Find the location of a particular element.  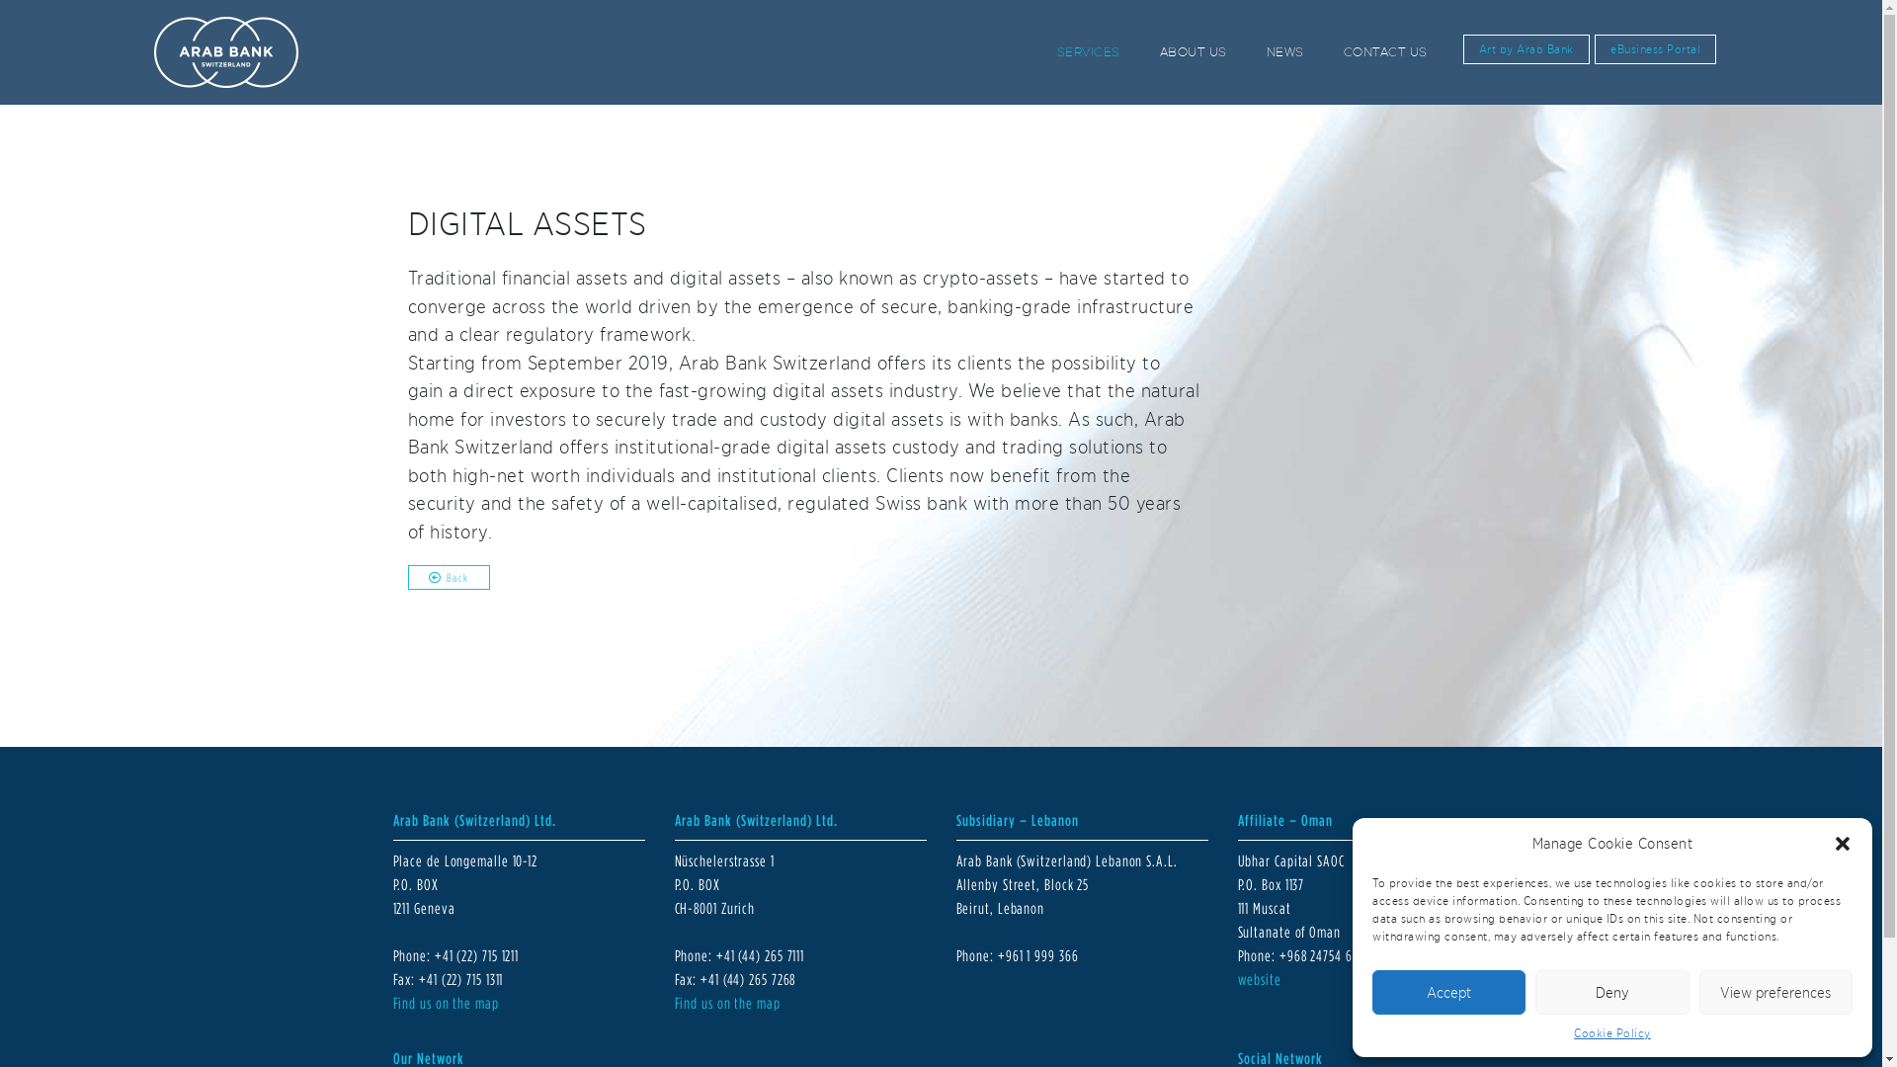

Find us on the map is located at coordinates (727, 1003).